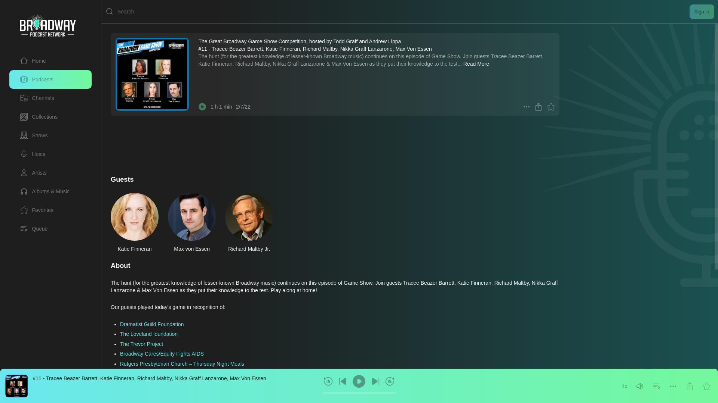 This screenshot has height=403, width=718. What do you see at coordinates (32, 154) in the screenshot?
I see `Hosts` at bounding box center [32, 154].